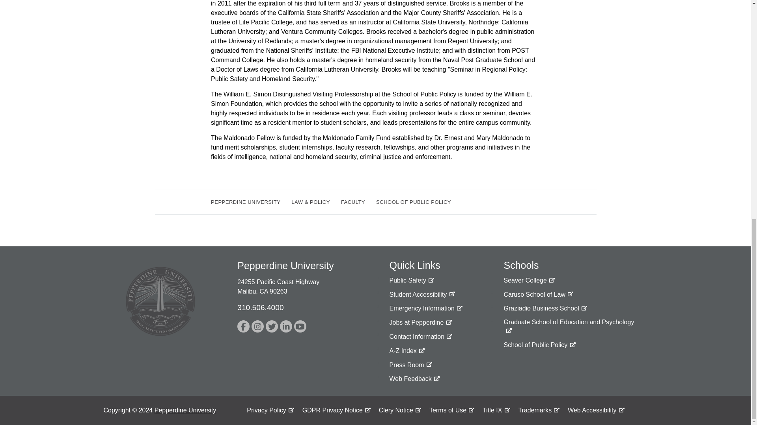 The width and height of the screenshot is (757, 425). Describe the element at coordinates (260, 307) in the screenshot. I see `Call` at that location.